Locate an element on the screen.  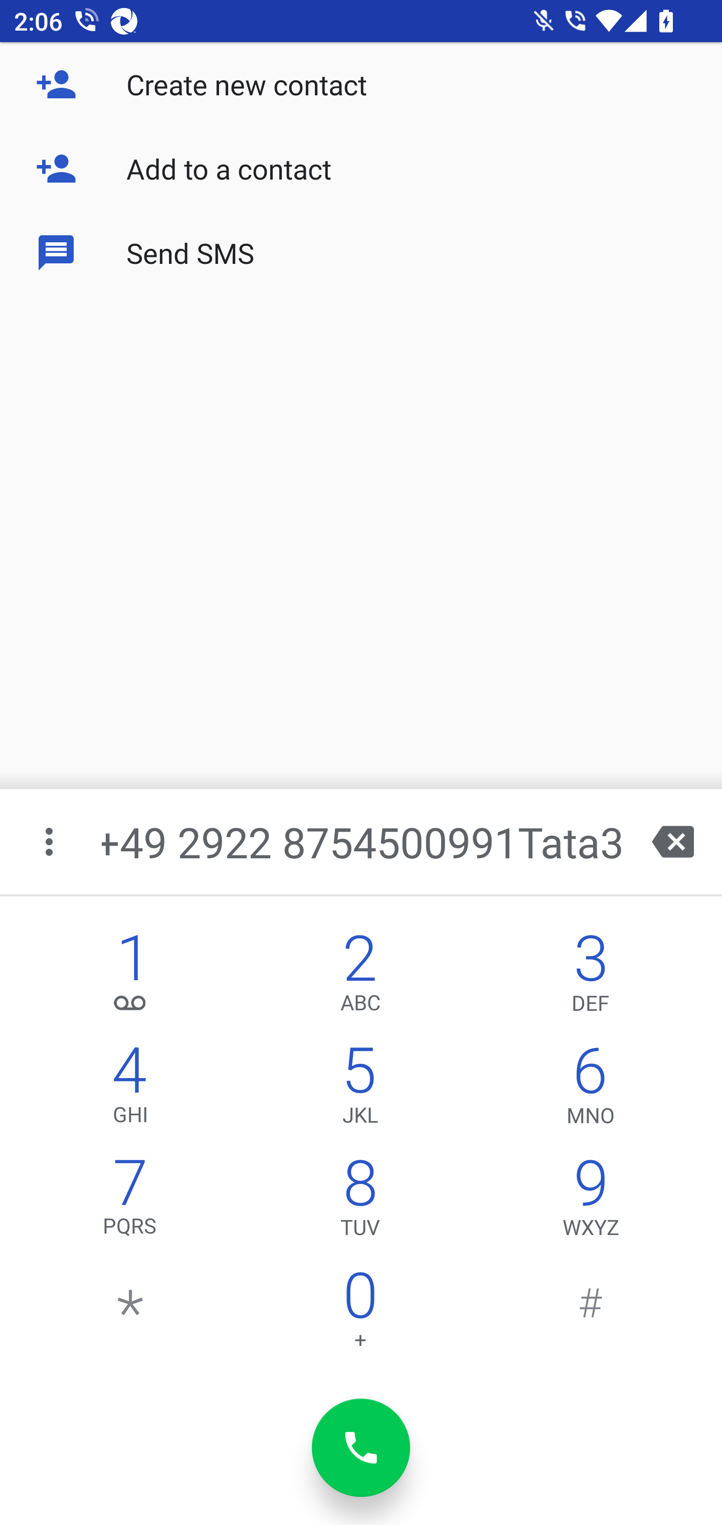
6,MNO 6 MNO is located at coordinates (591, 1090).